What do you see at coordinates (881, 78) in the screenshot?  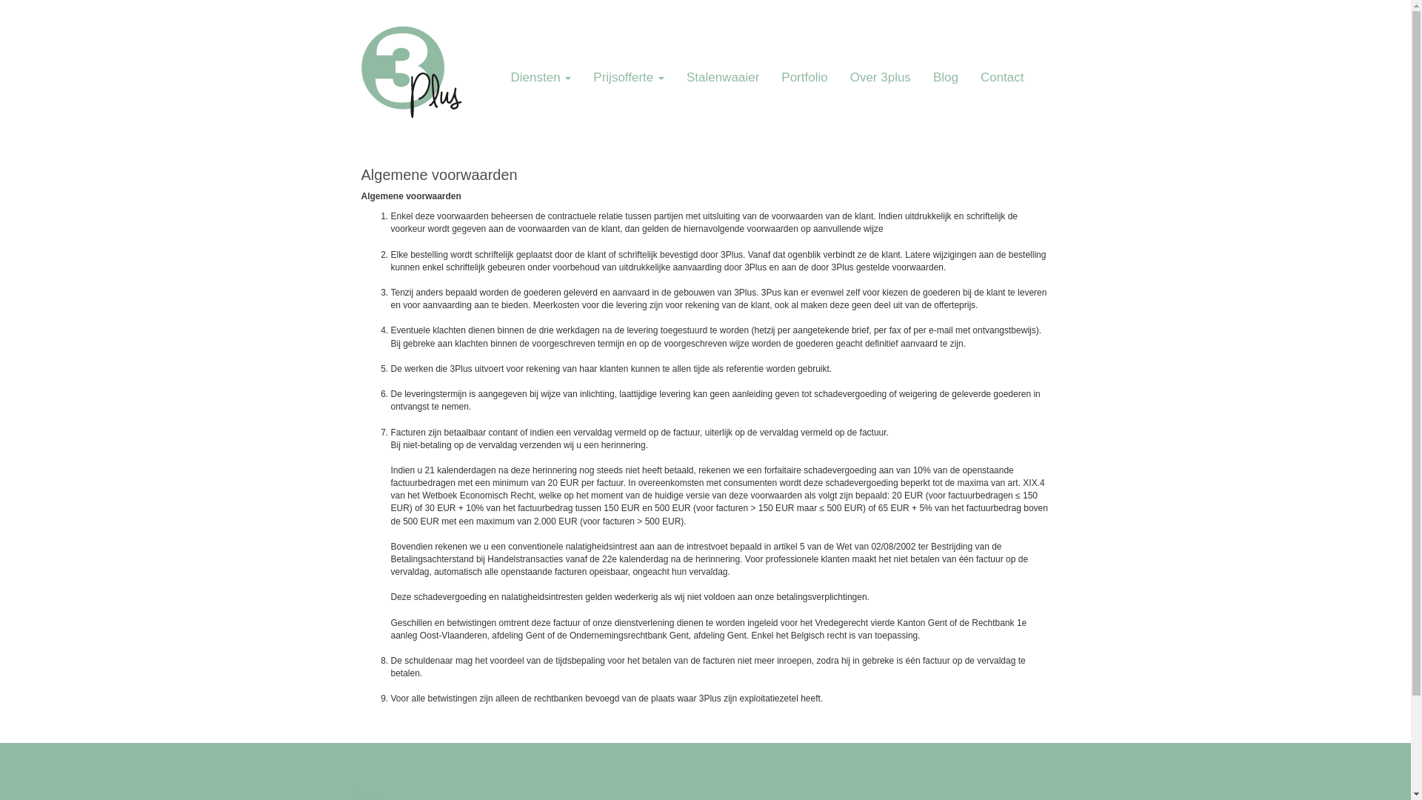 I see `Over 3plus` at bounding box center [881, 78].